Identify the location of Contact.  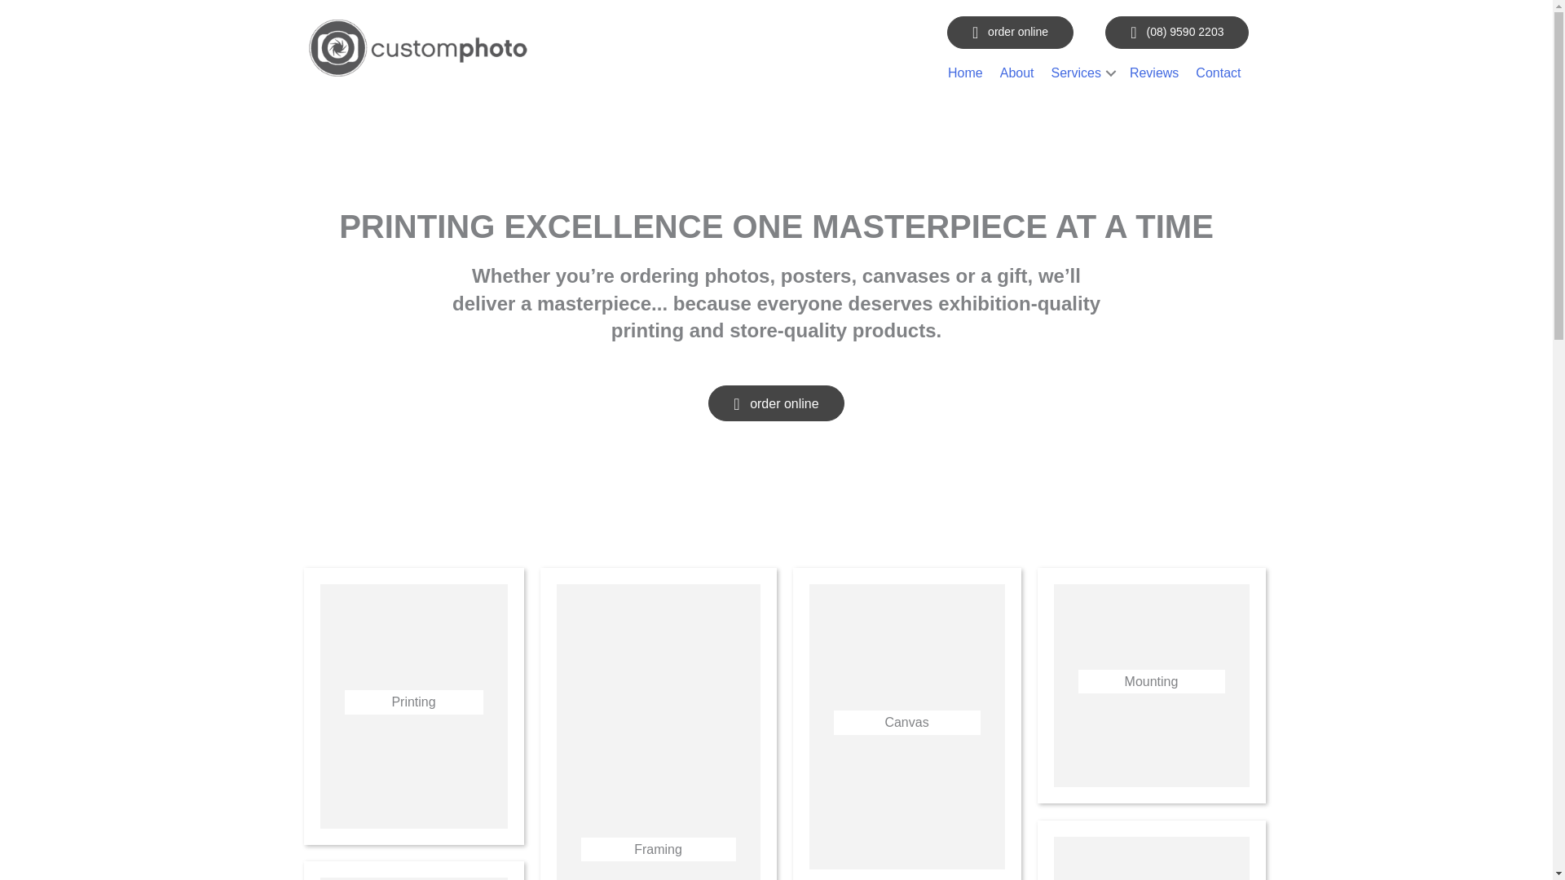
(1218, 73).